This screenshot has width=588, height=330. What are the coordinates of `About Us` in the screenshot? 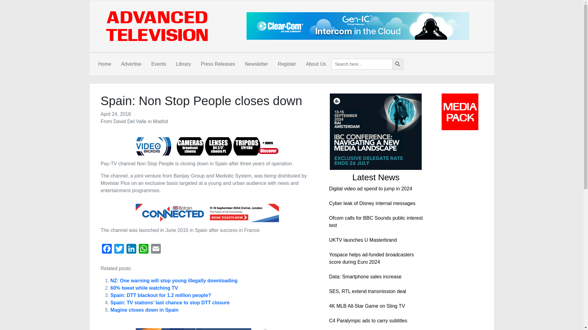 It's located at (316, 64).